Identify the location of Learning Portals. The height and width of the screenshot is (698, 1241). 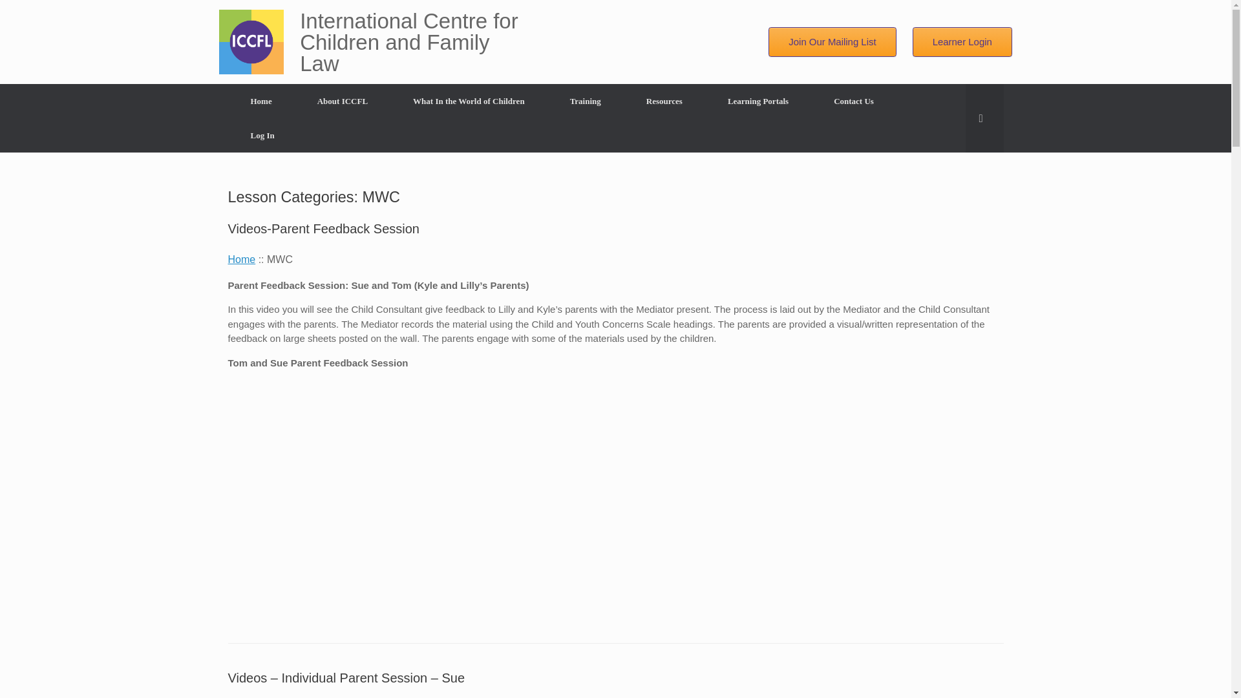
(758, 101).